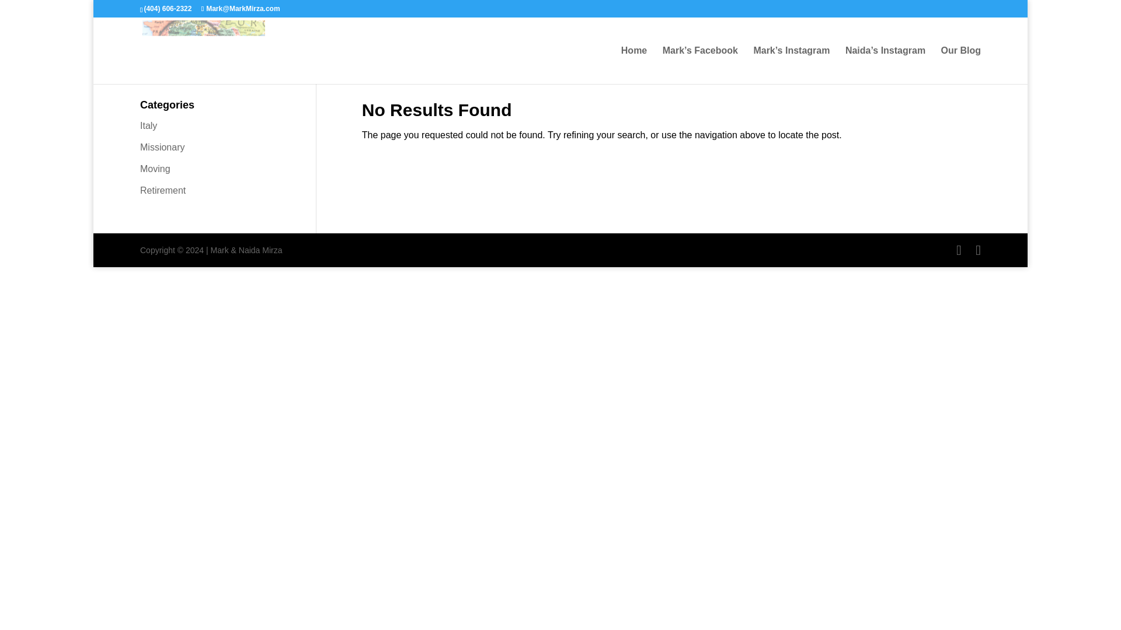 This screenshot has height=630, width=1121. I want to click on Italy, so click(148, 125).